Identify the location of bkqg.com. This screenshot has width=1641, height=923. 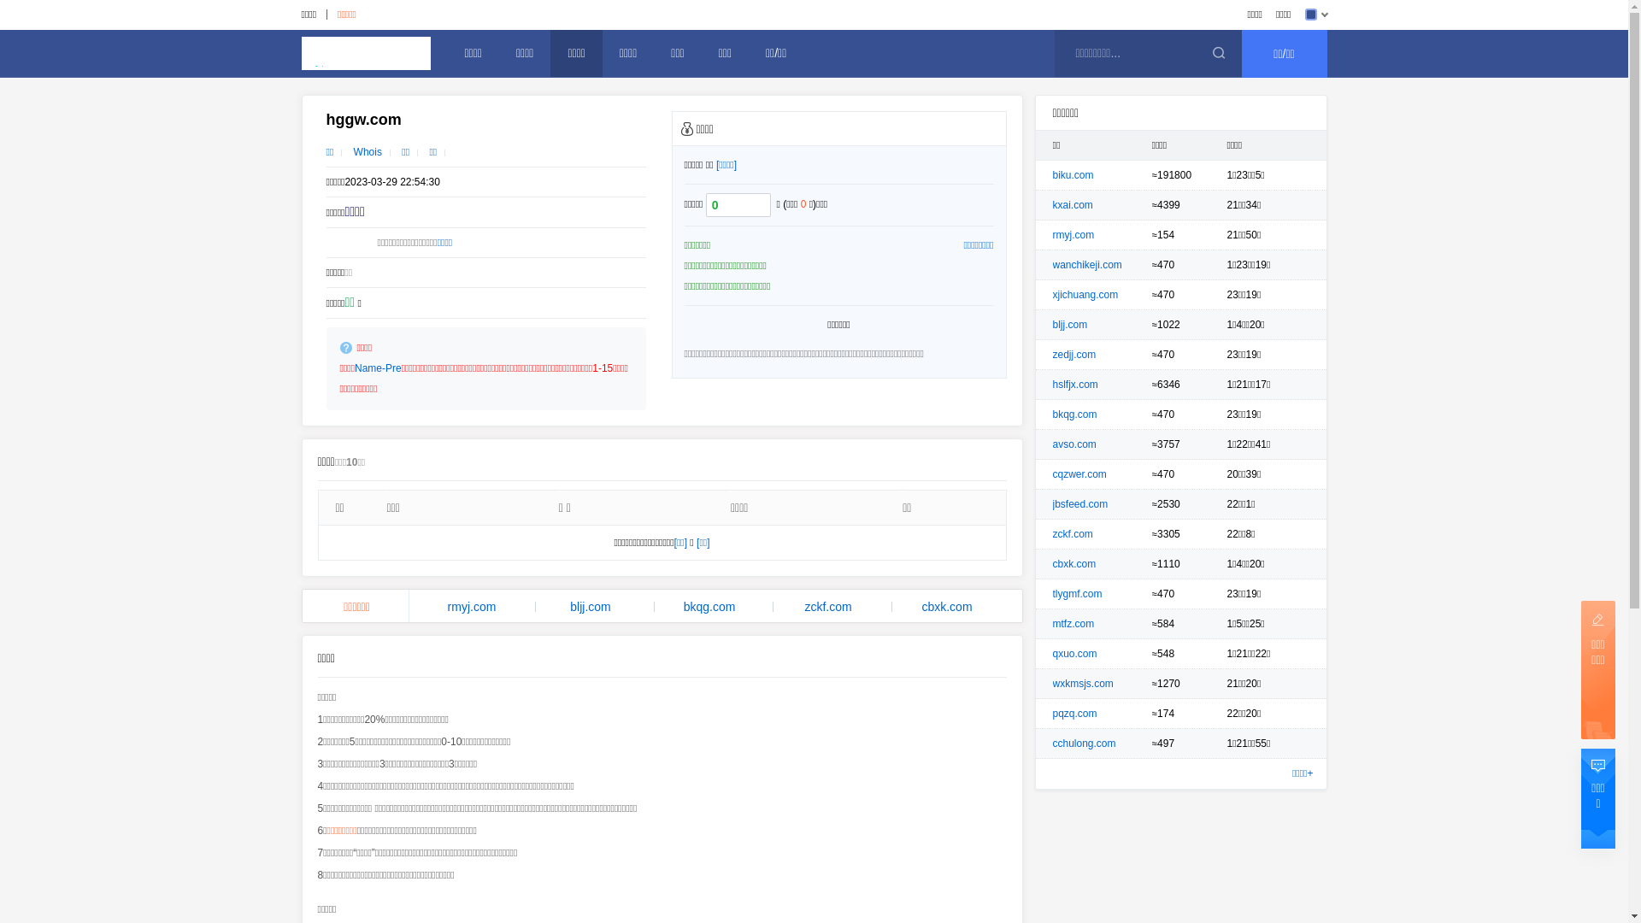
(709, 607).